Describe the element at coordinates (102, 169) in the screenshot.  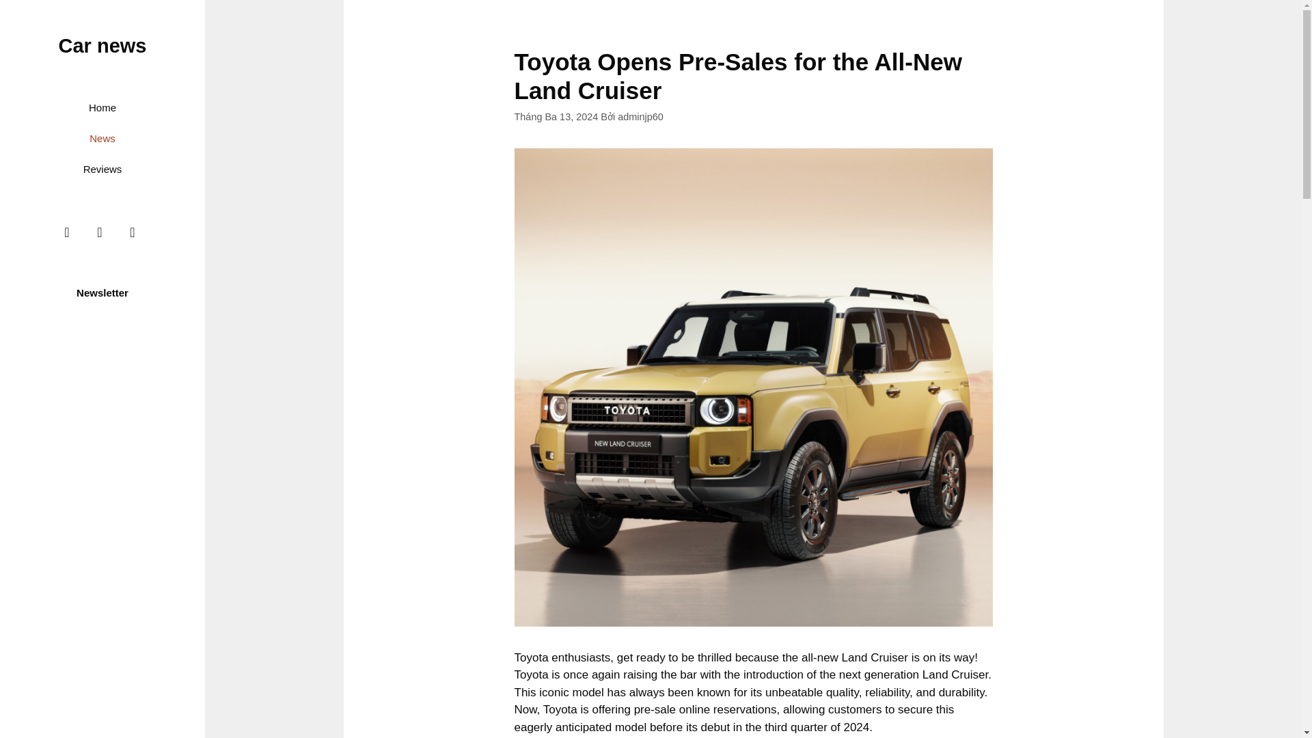
I see `Reviews` at that location.